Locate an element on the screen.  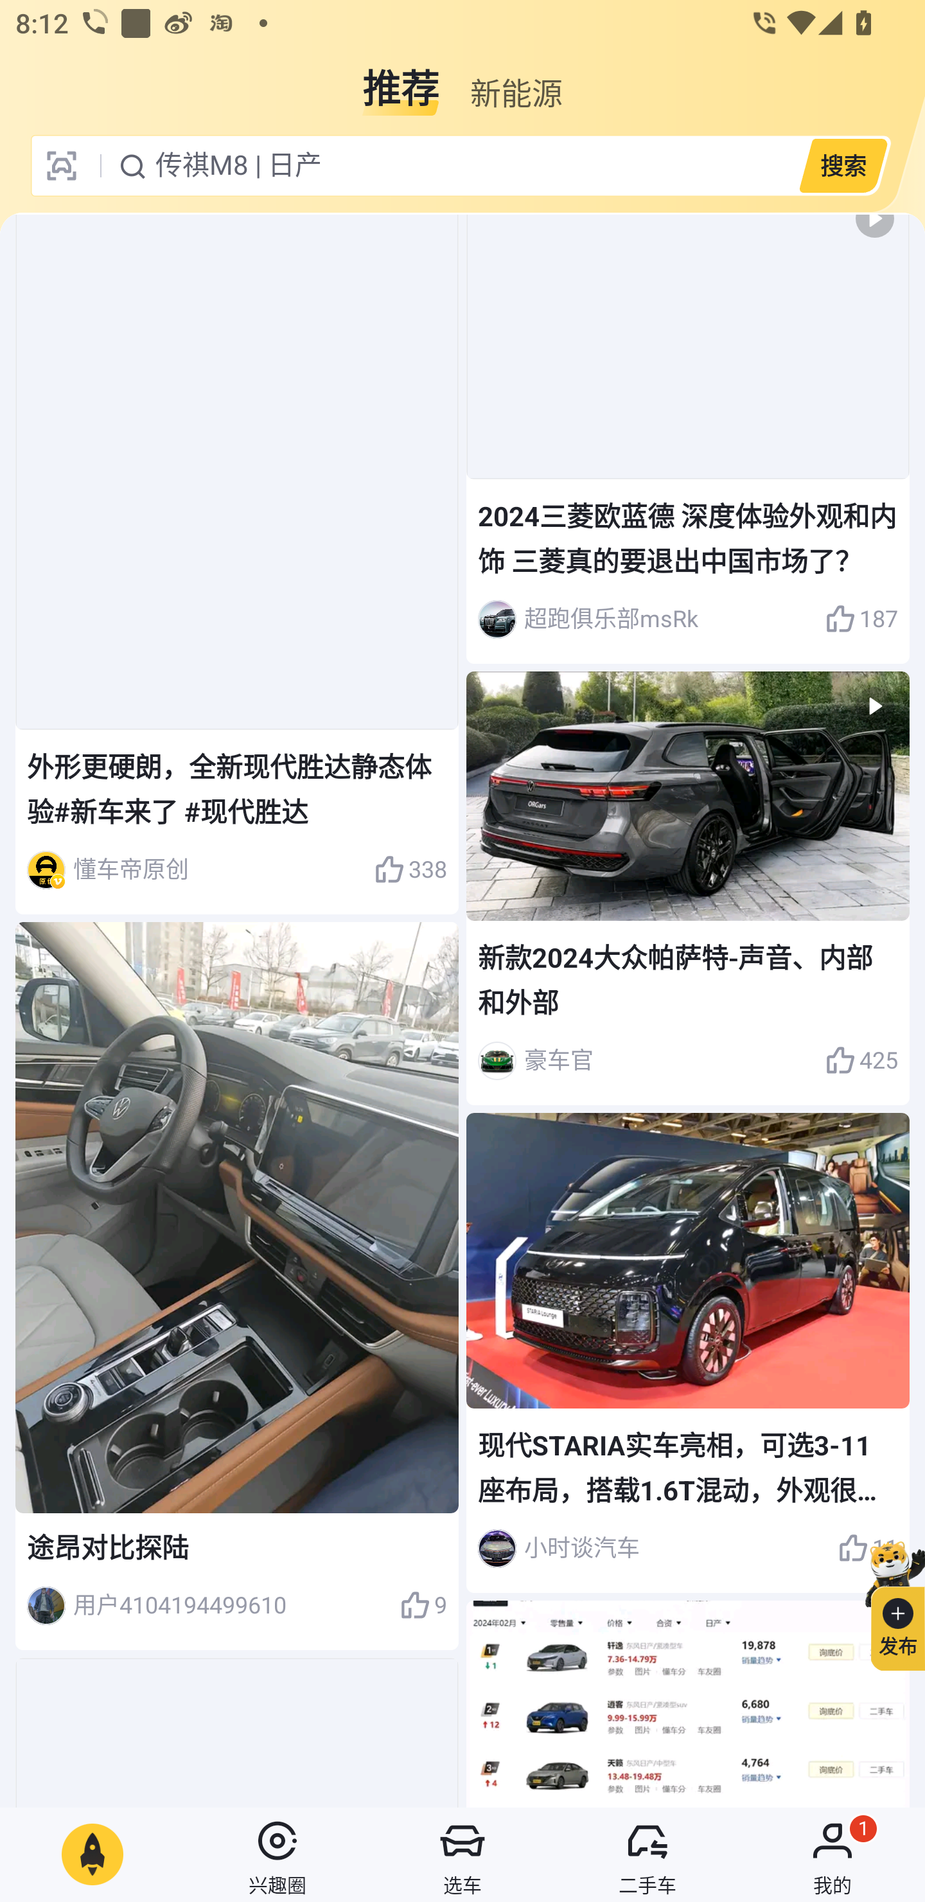
搜索 is located at coordinates (843, 165).